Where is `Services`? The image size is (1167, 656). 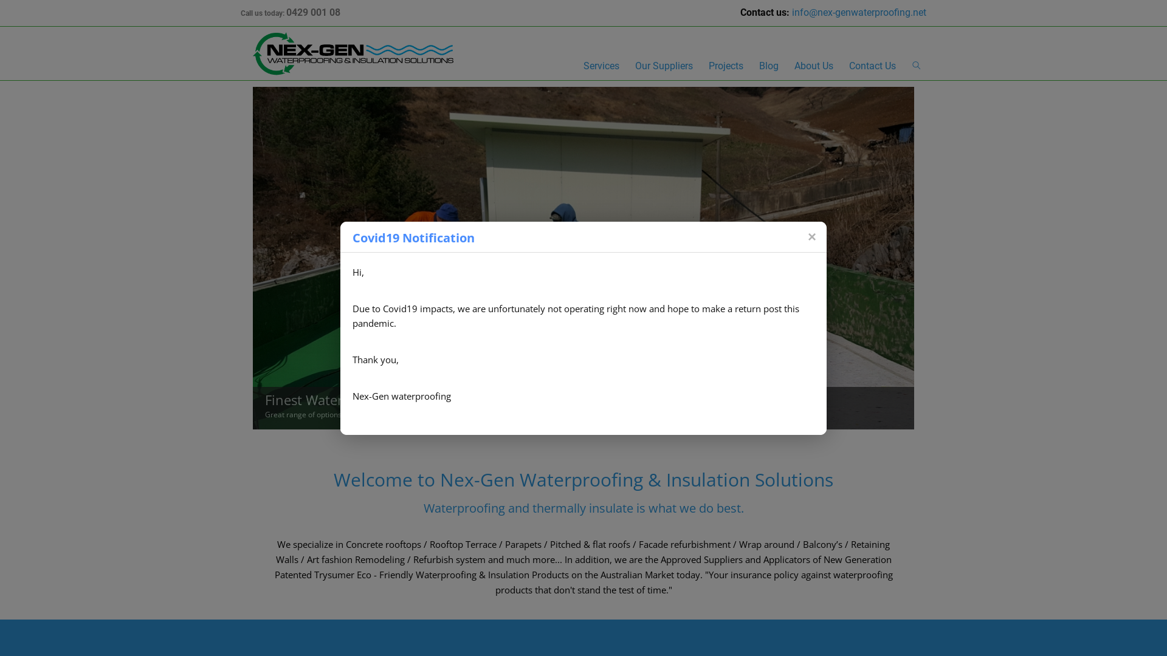 Services is located at coordinates (602, 67).